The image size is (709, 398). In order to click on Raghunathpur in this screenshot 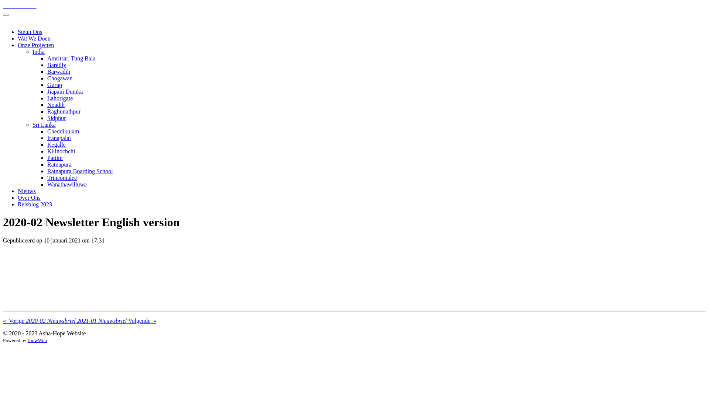, I will do `click(64, 111)`.